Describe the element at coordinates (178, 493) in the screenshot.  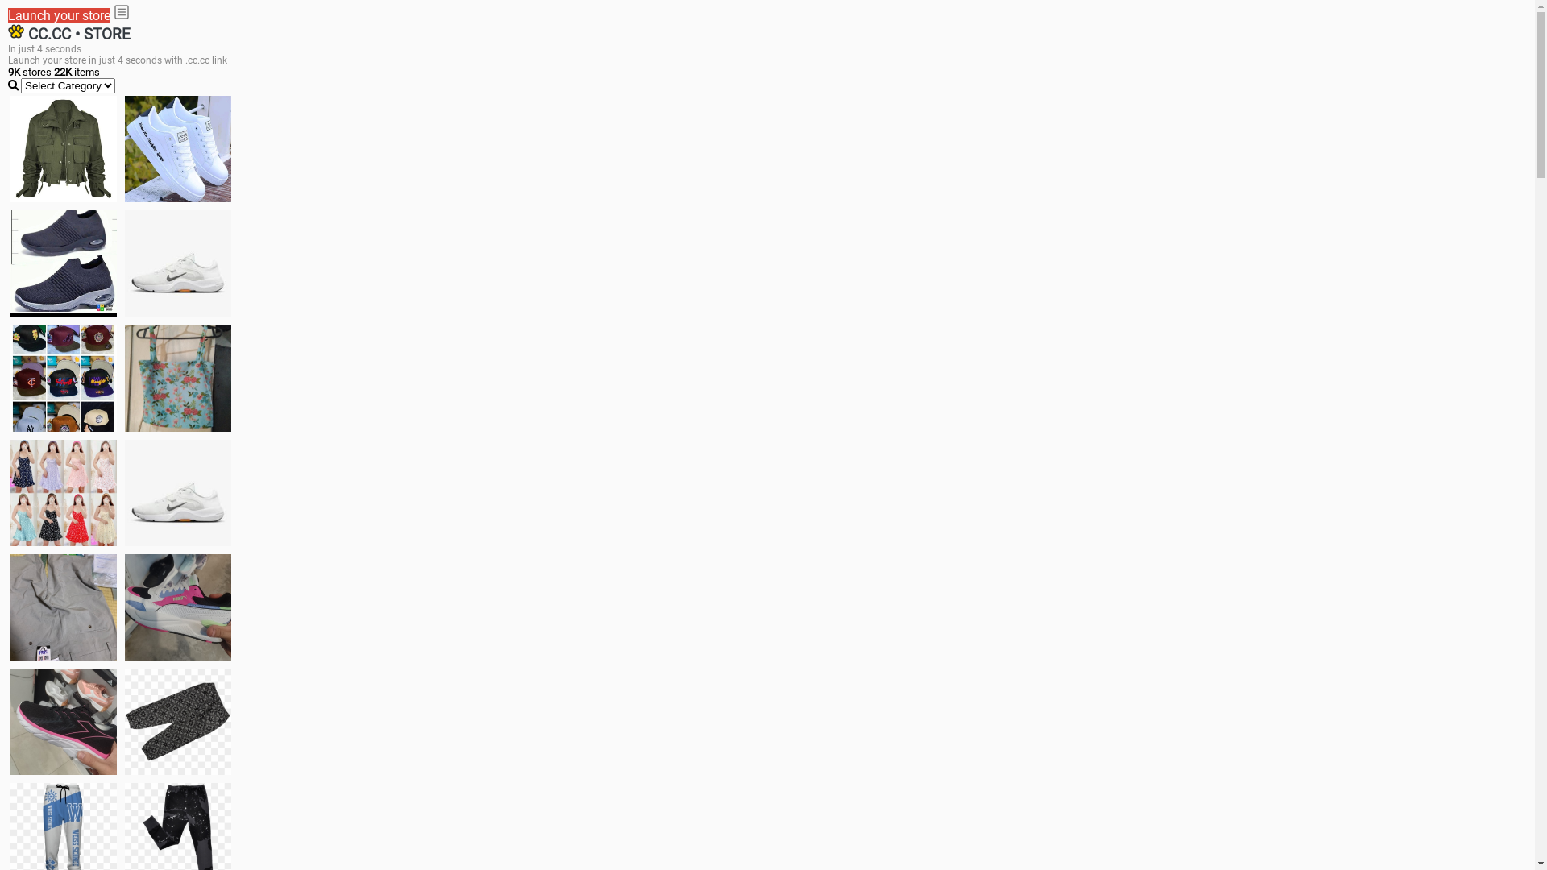
I see `Shoes` at that location.